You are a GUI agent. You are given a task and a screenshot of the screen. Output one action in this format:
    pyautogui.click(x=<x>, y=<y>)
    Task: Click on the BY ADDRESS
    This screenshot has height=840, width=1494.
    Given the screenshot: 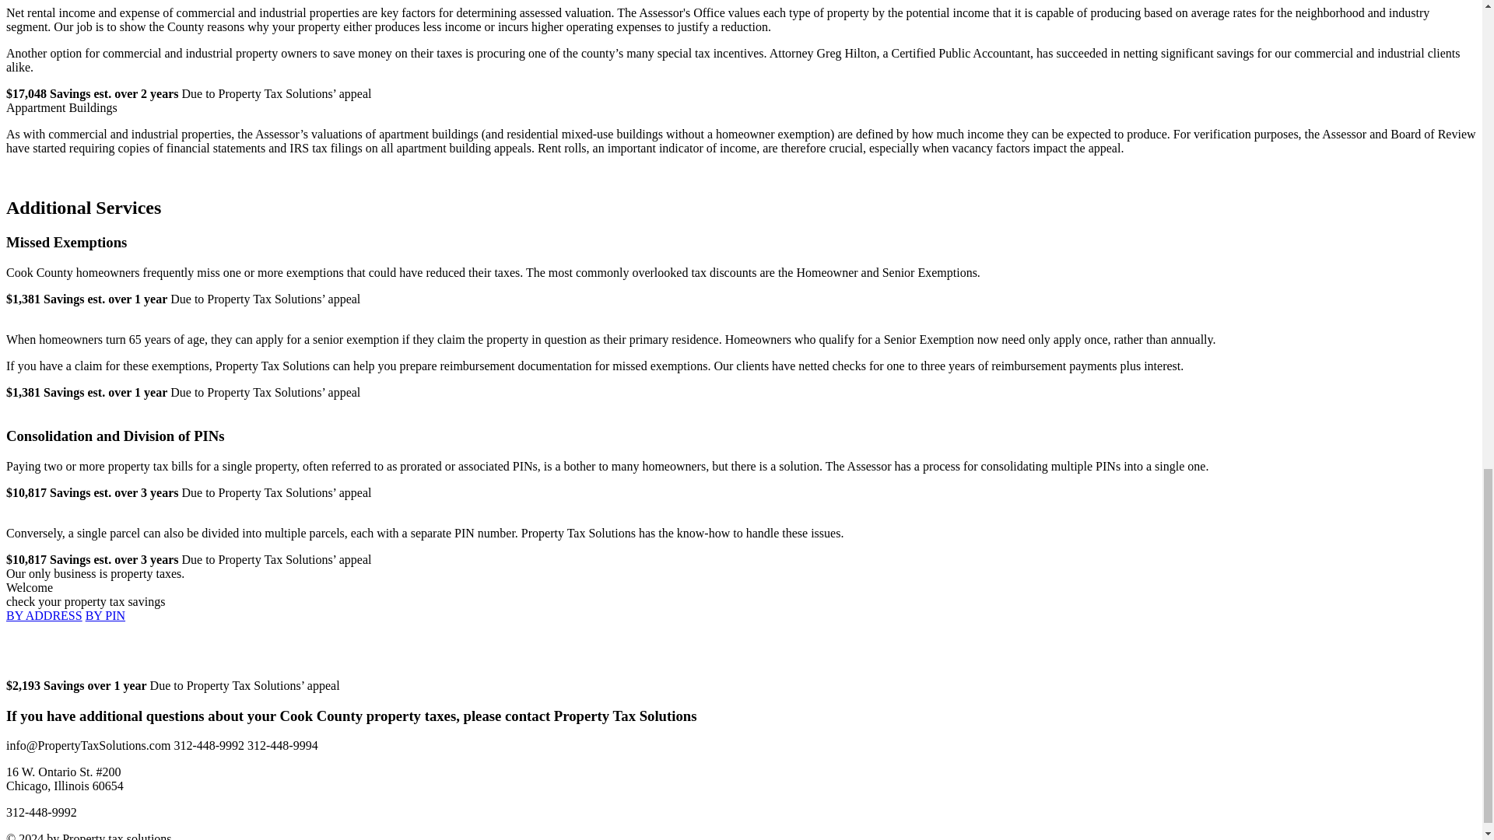 What is the action you would take?
    pyautogui.click(x=44, y=616)
    